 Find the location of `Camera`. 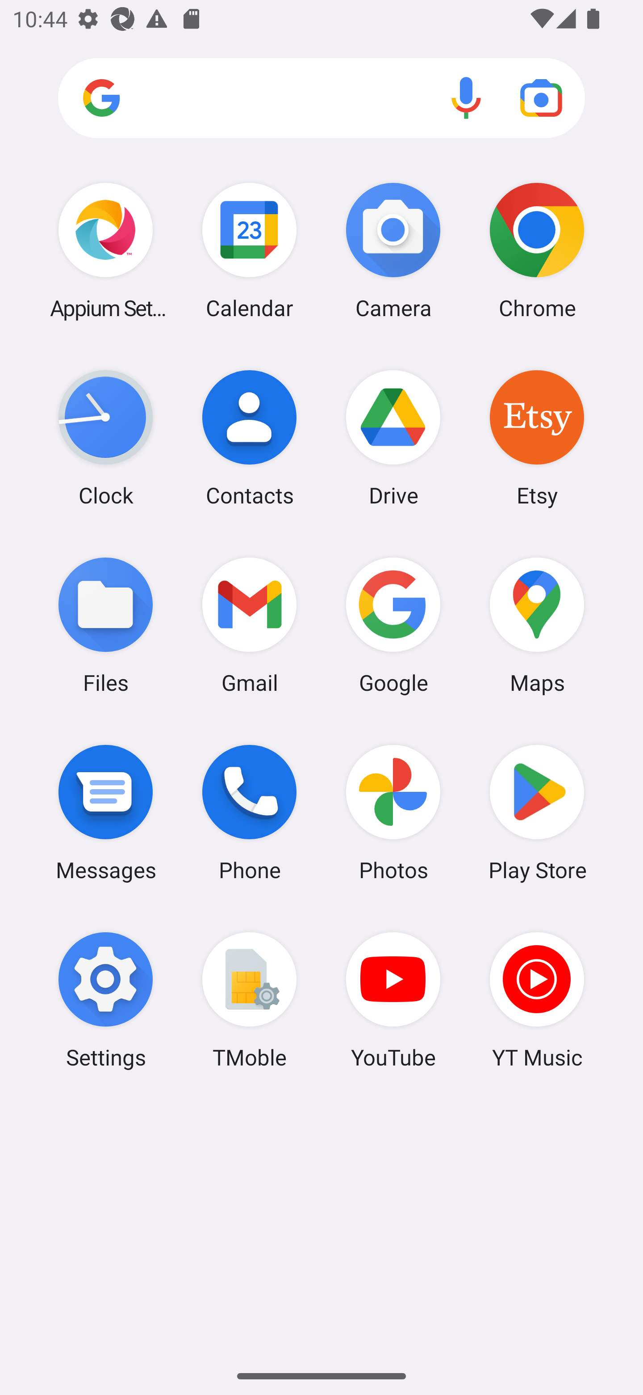

Camera is located at coordinates (393, 250).